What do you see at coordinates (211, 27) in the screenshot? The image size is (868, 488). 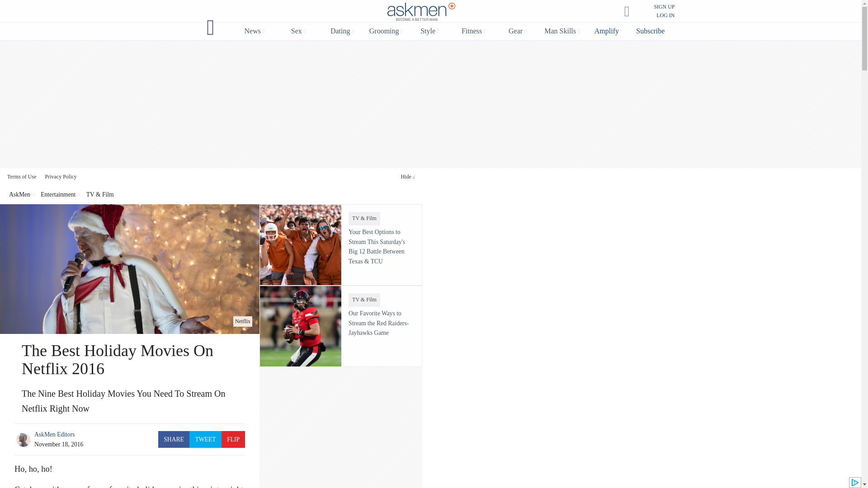 I see `GuyQ` at bounding box center [211, 27].